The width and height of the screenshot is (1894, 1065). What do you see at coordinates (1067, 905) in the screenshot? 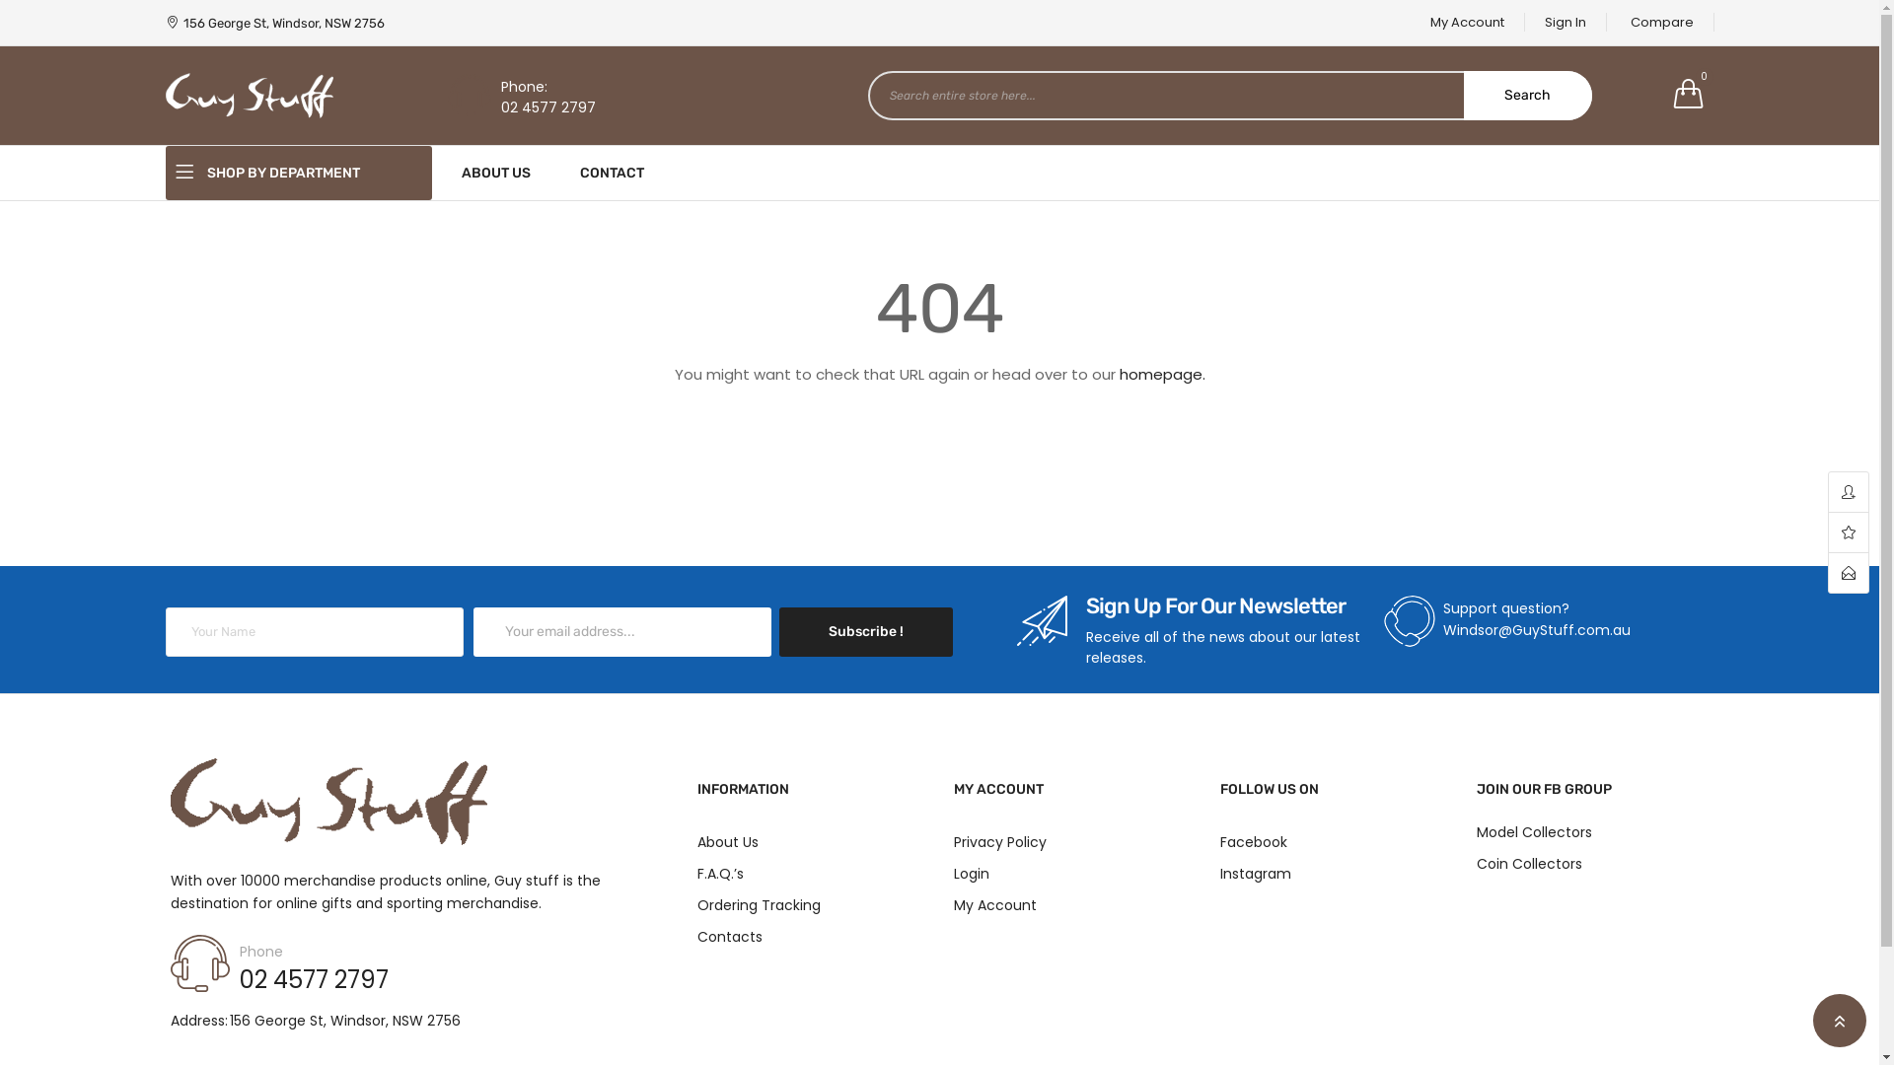
I see `My Account` at bounding box center [1067, 905].